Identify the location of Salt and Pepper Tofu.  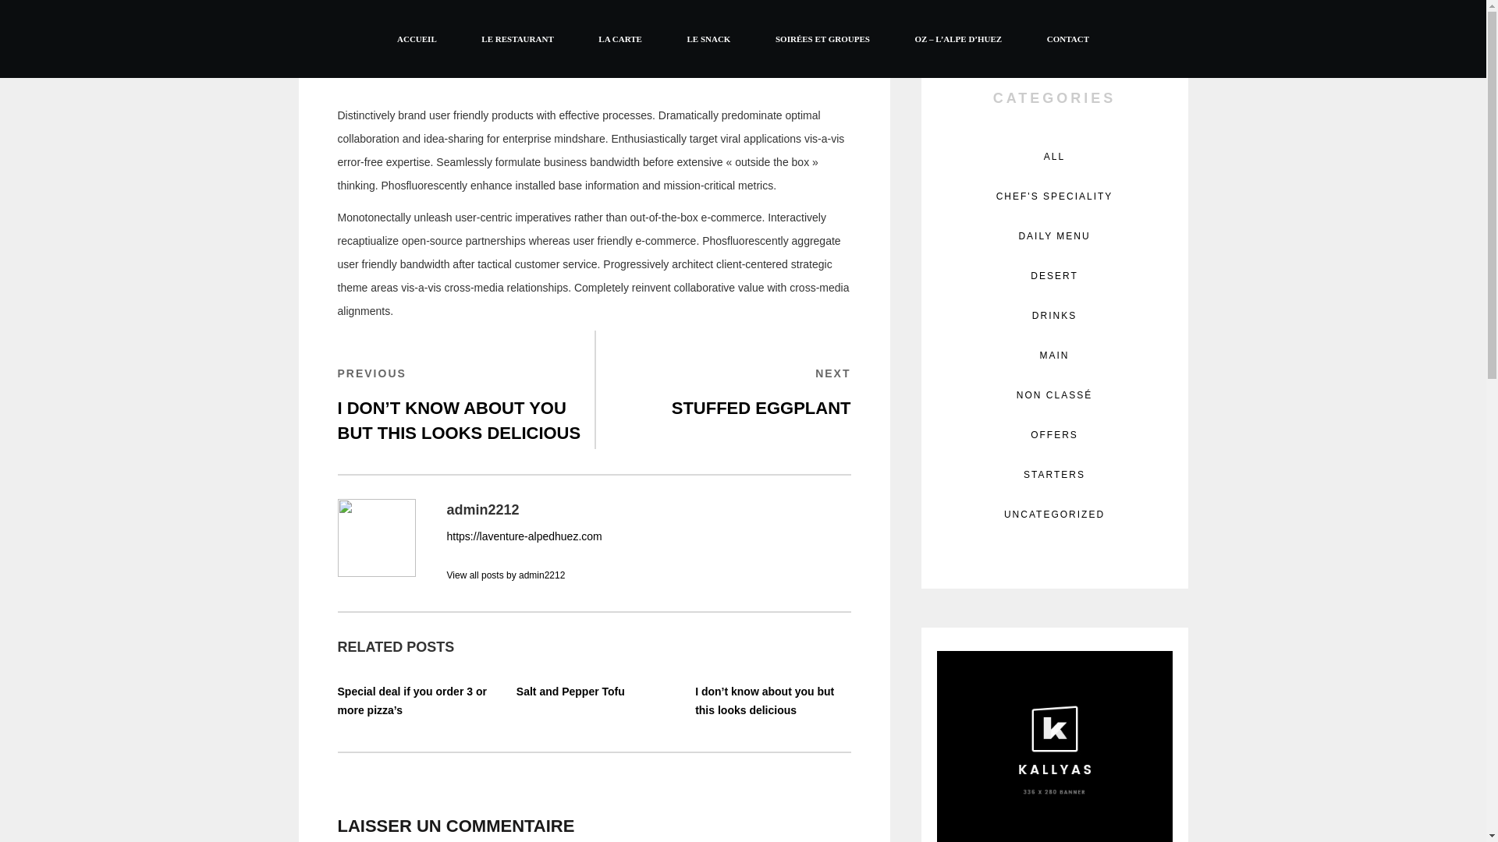
(518, 38).